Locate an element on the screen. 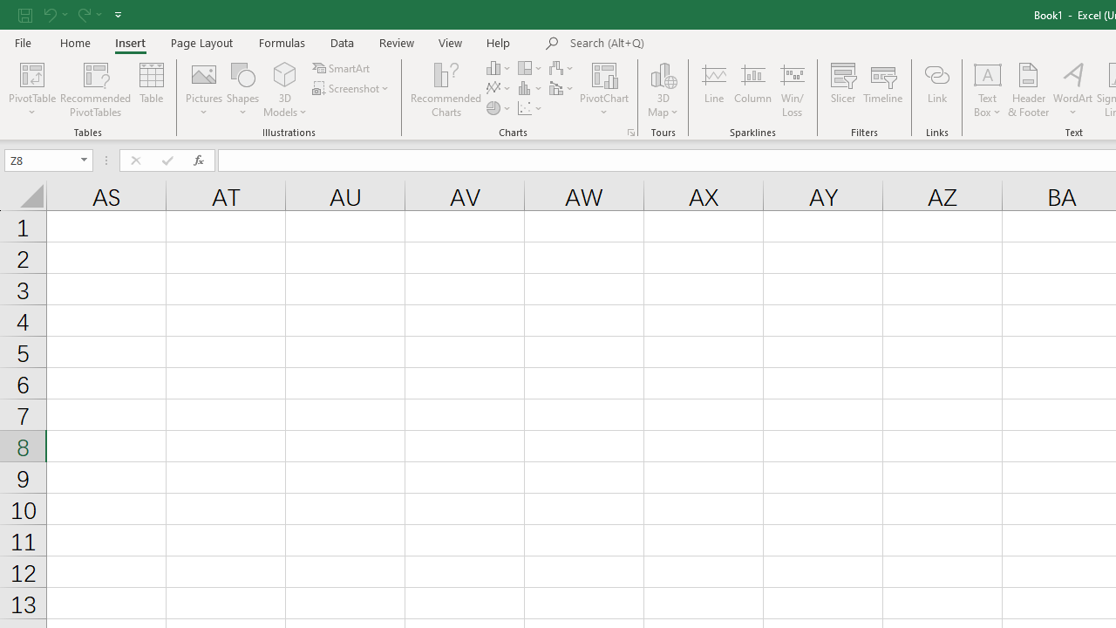 This screenshot has height=628, width=1116. Header & Footer... is located at coordinates (1029, 89).